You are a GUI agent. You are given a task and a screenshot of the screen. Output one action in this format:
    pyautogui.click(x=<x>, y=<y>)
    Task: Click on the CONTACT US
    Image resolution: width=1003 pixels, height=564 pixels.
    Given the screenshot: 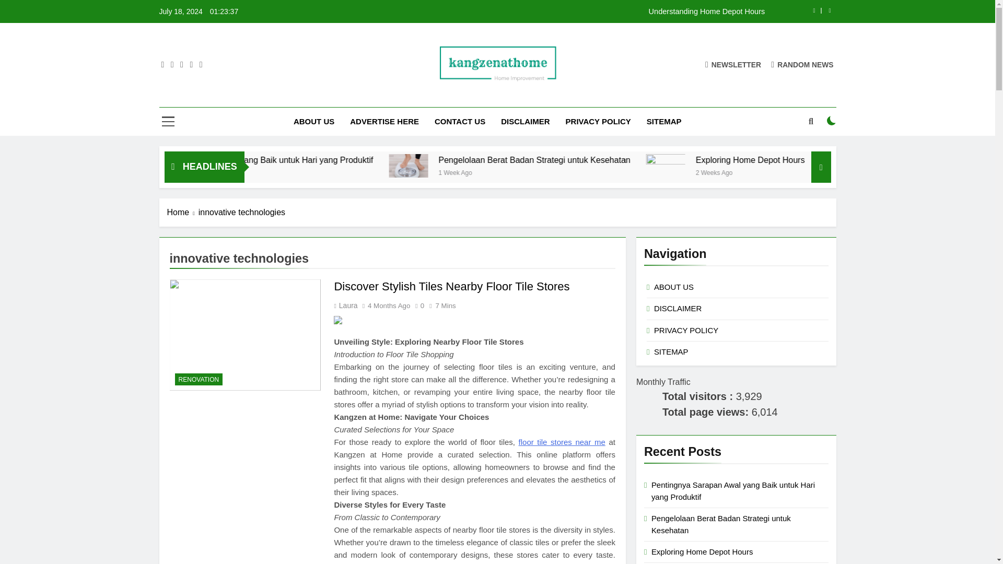 What is the action you would take?
    pyautogui.click(x=460, y=122)
    